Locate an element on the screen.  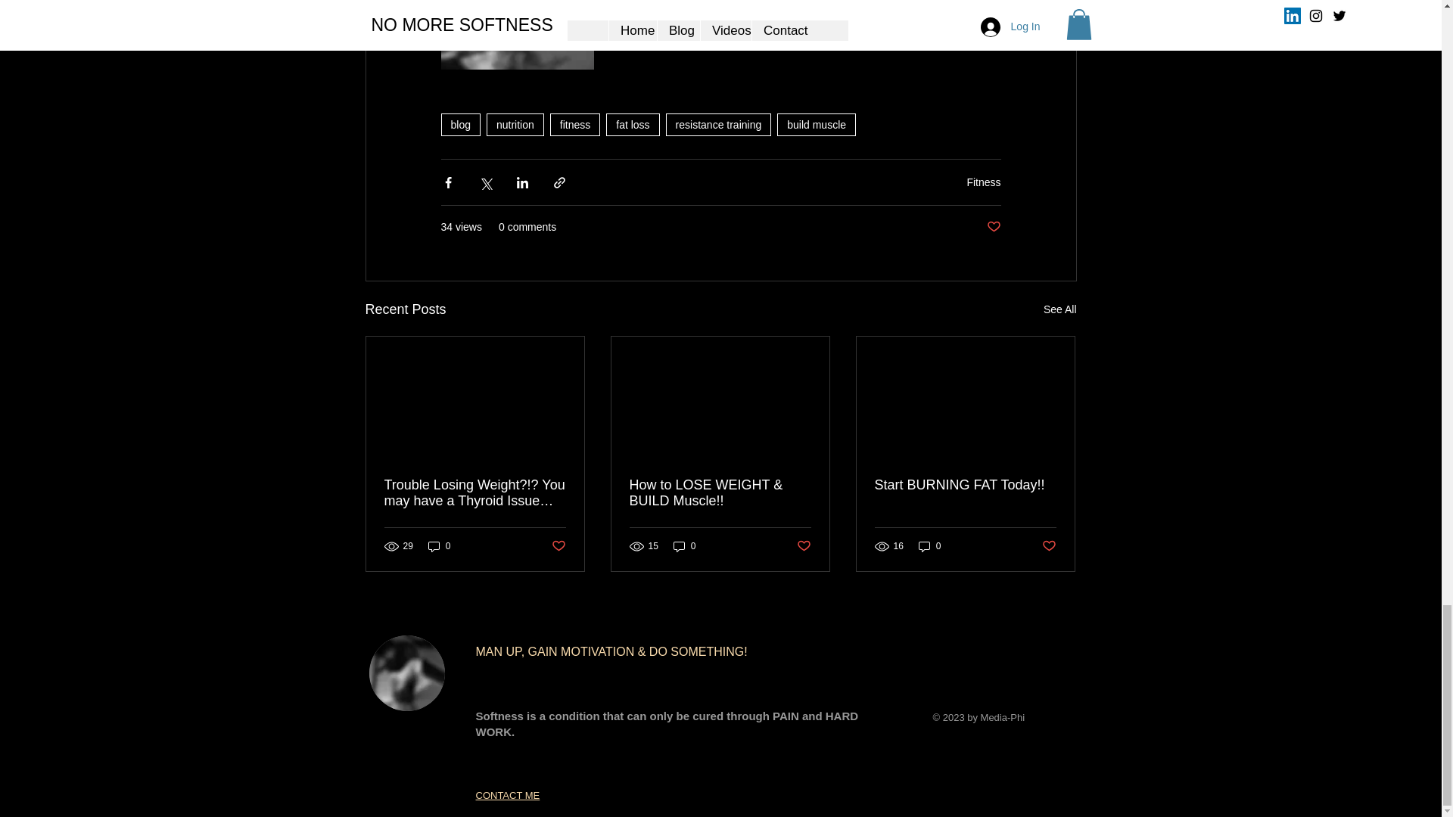
fitness is located at coordinates (575, 125).